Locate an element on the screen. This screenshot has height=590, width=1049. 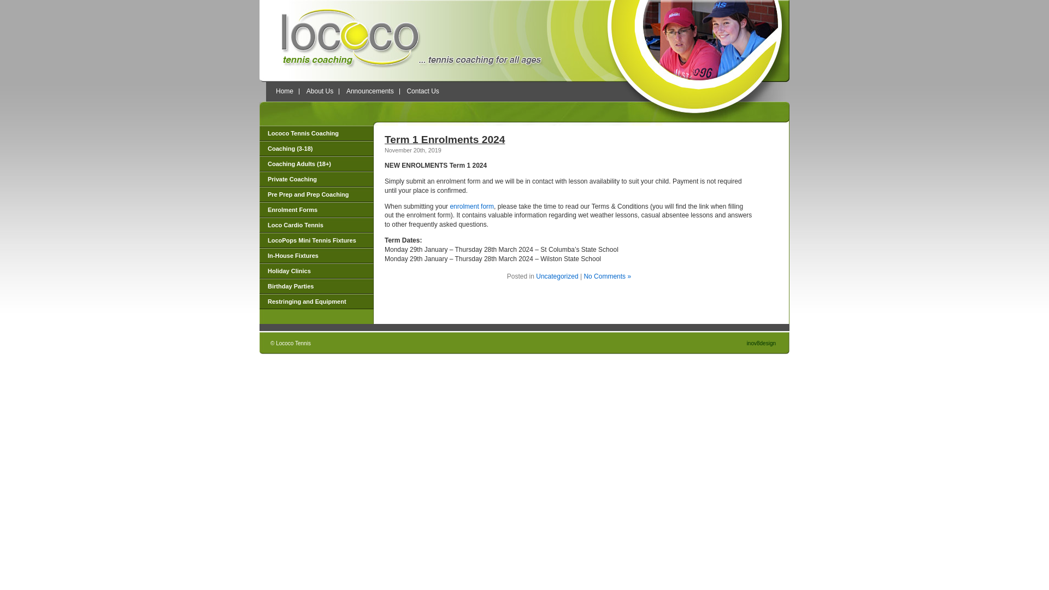
Lococo Tennis Coaching is located at coordinates (317, 133).